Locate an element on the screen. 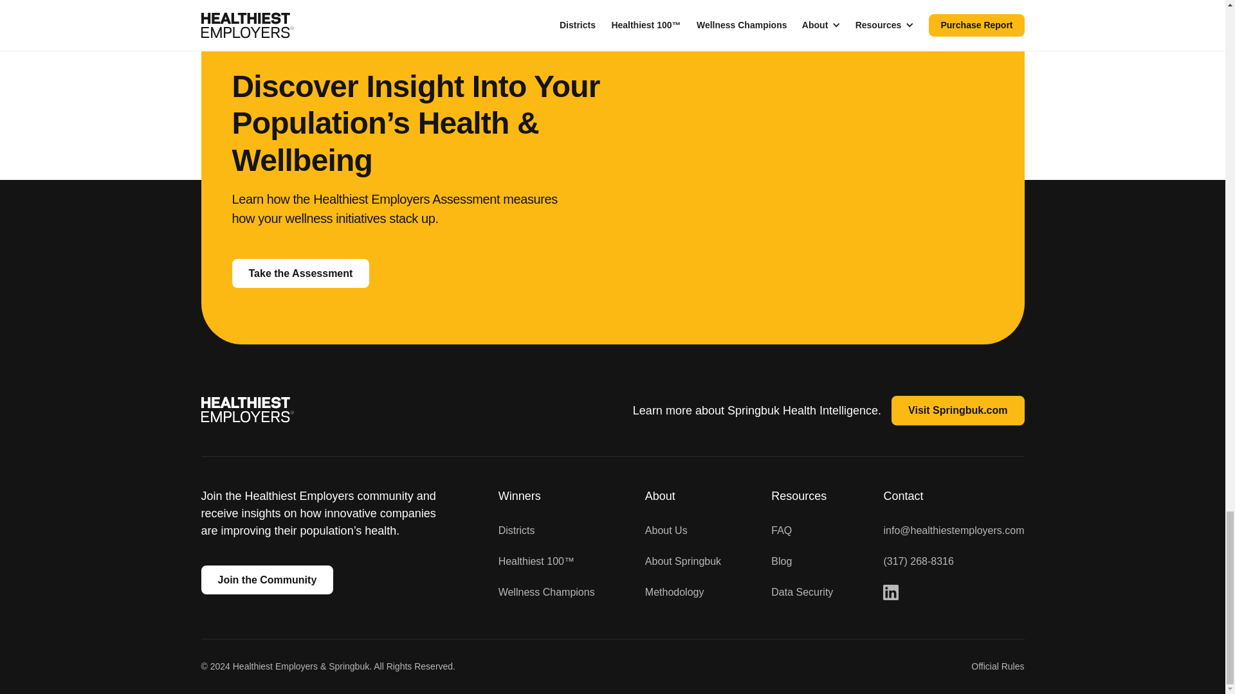 The image size is (1235, 694). Take the Assessment is located at coordinates (300, 274).